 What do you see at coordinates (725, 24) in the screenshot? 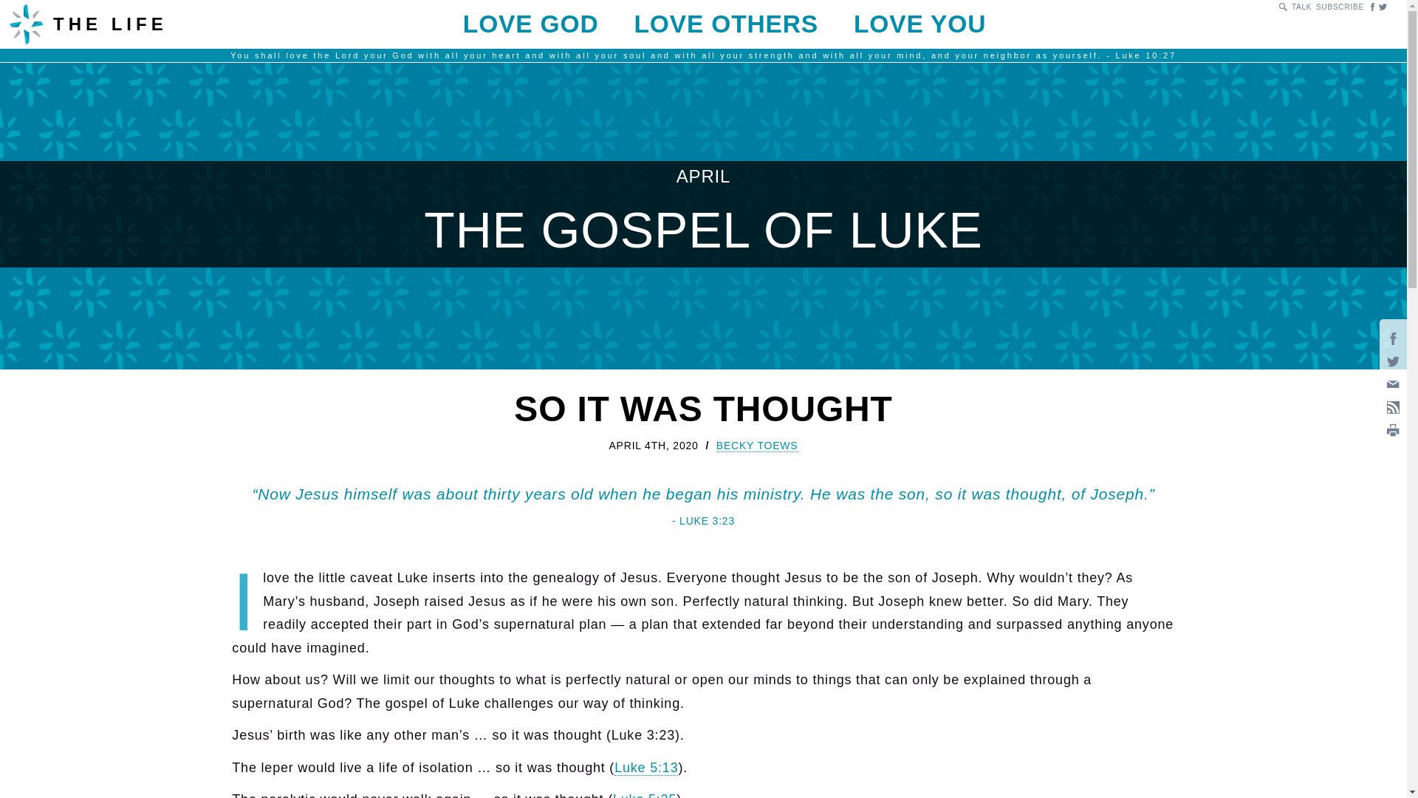
I see `LOVE OTHERS` at bounding box center [725, 24].